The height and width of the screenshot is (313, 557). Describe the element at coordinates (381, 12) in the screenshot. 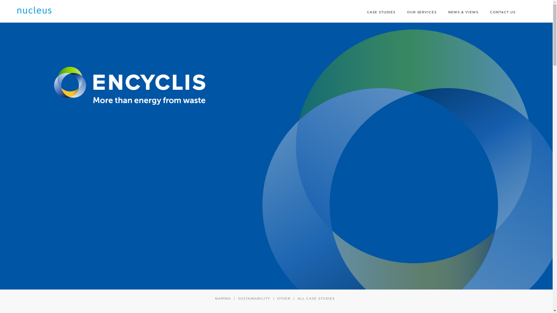

I see `CASE STUDIES` at that location.